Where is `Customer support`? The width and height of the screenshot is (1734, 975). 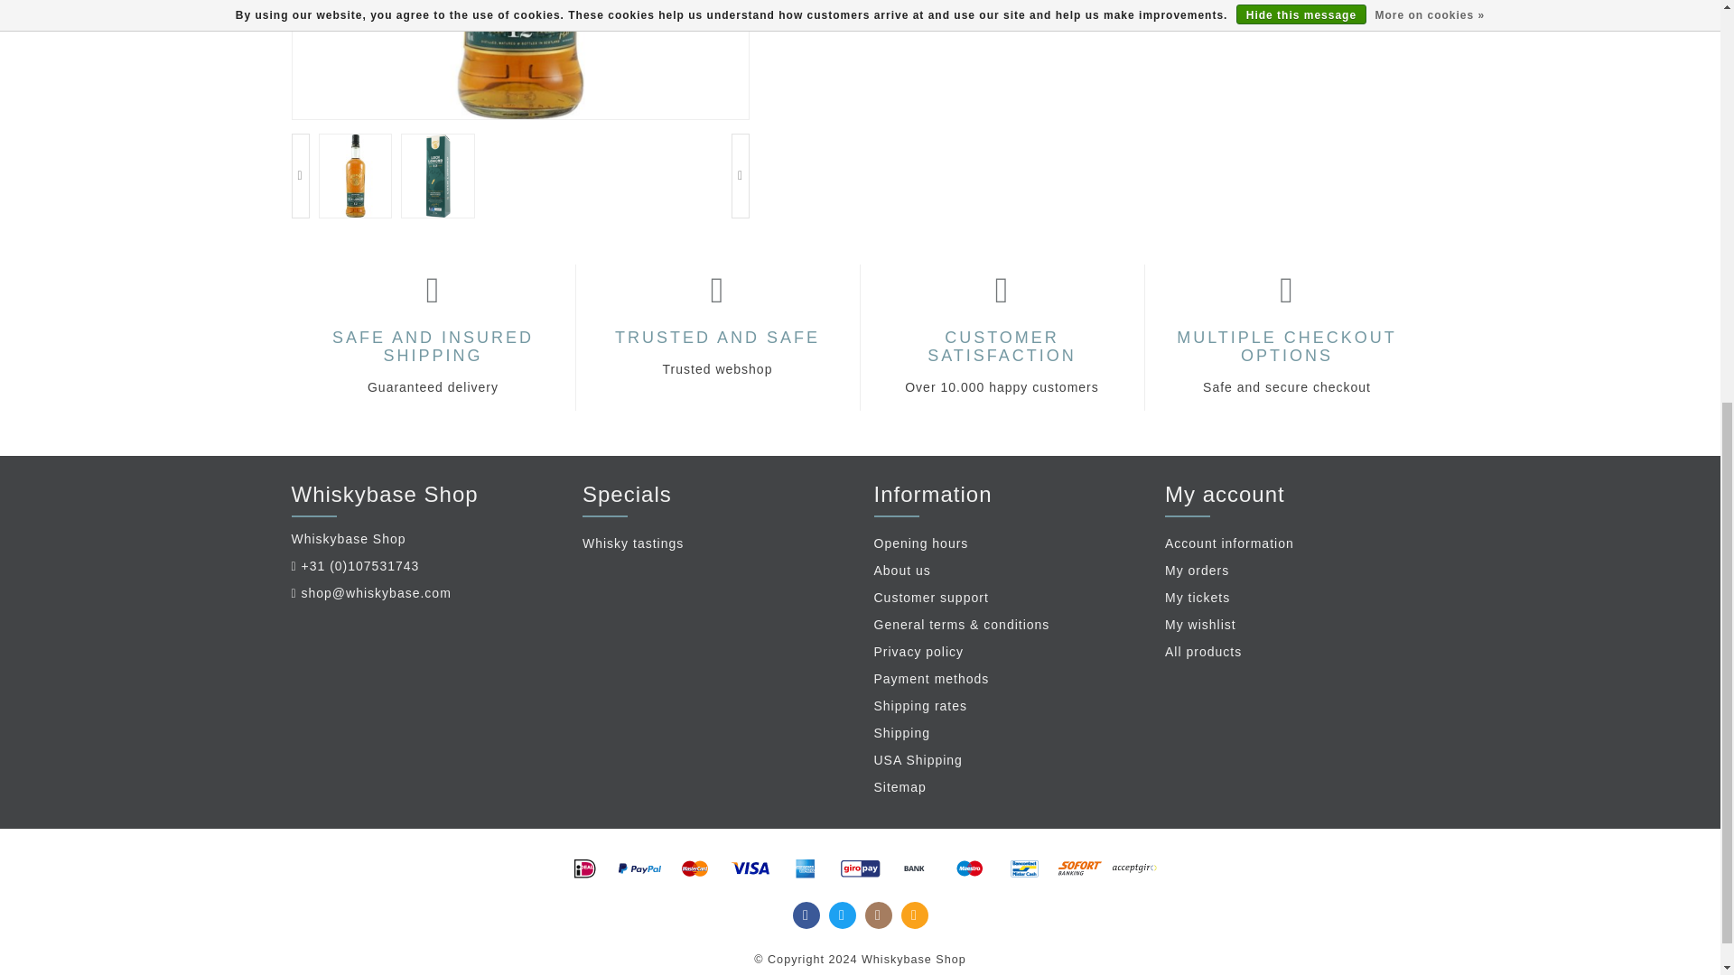 Customer support is located at coordinates (1006, 599).